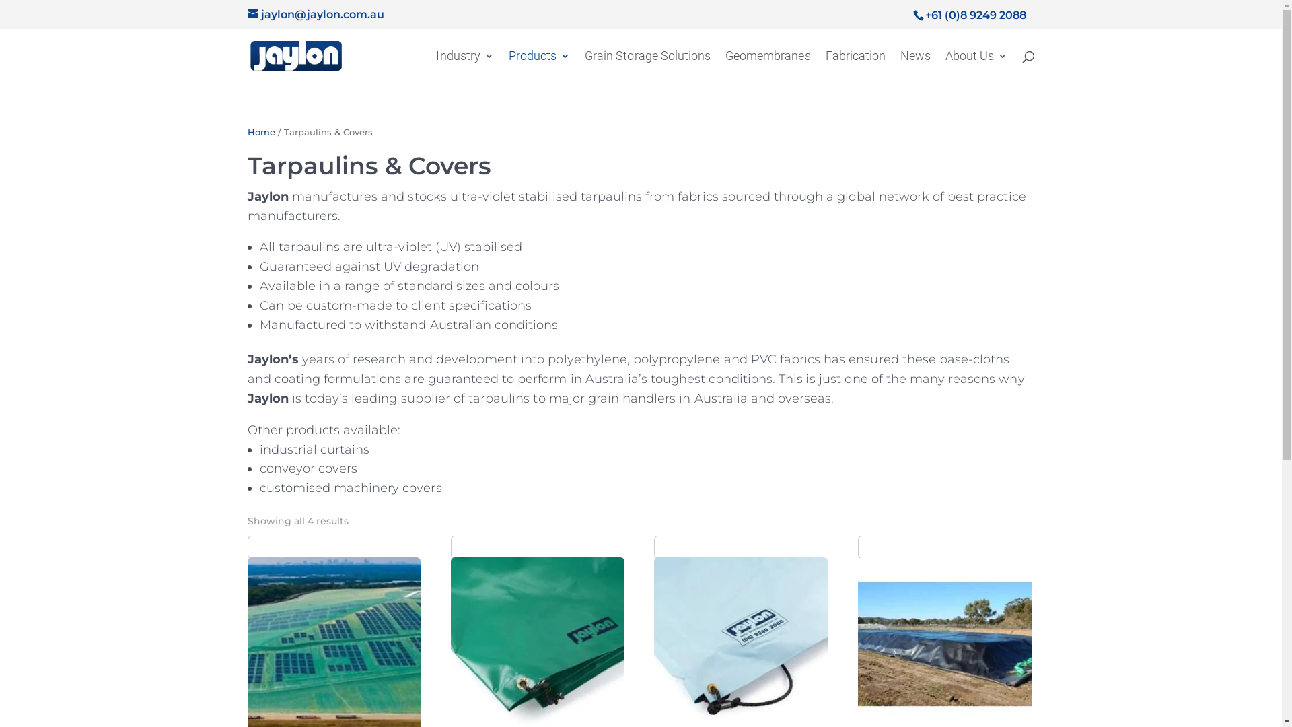 The width and height of the screenshot is (1292, 727). Describe the element at coordinates (647, 67) in the screenshot. I see `Grain Storage Solutions` at that location.